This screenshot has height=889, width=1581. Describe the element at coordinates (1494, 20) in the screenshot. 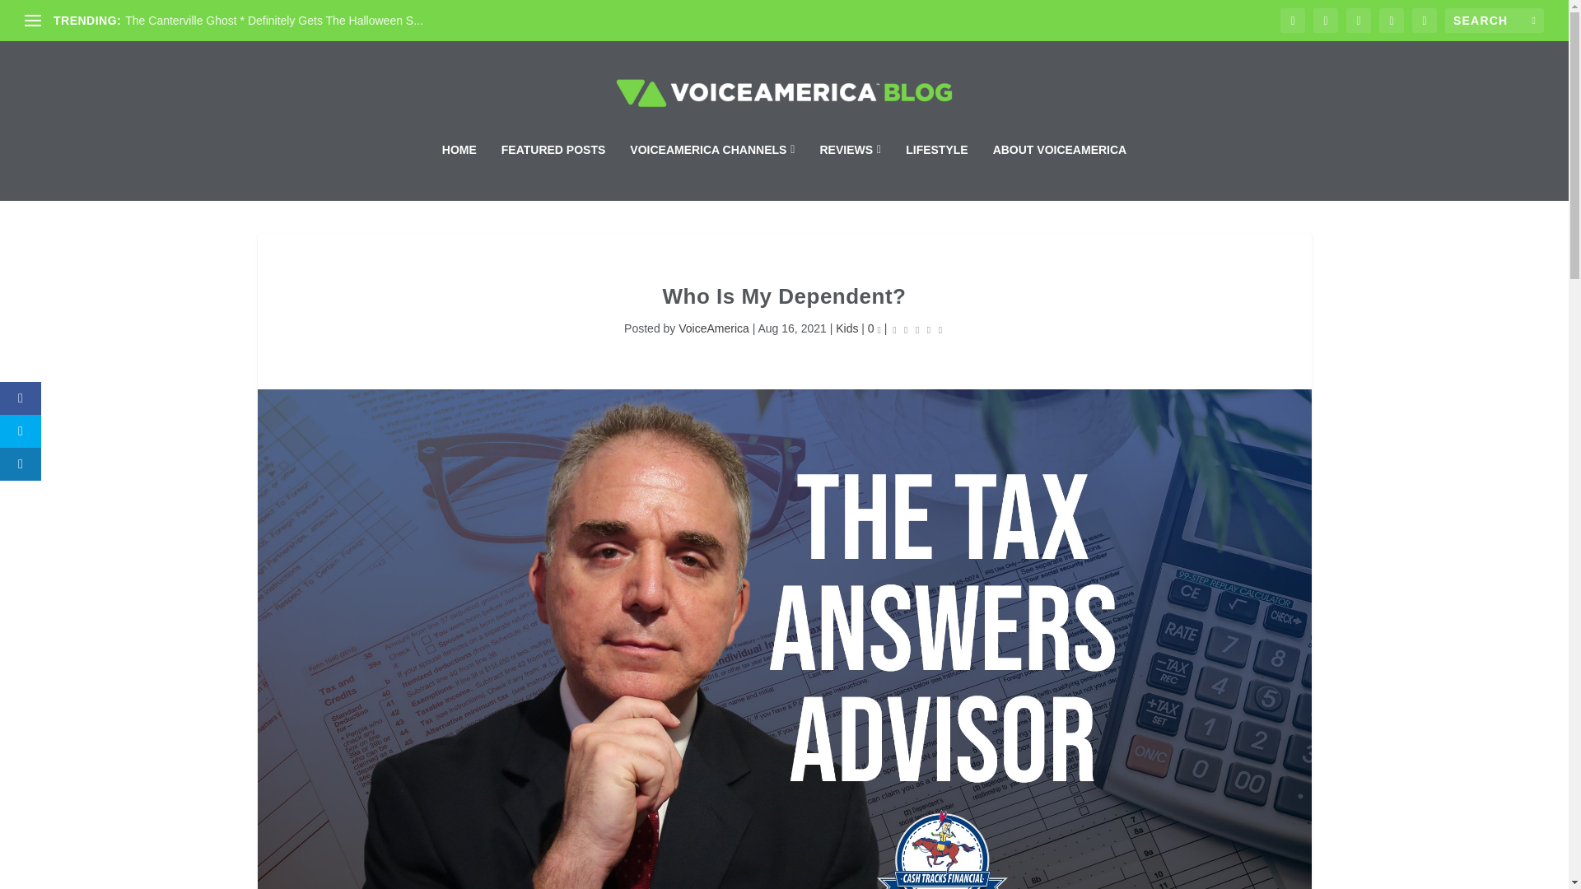

I see `Search for:` at that location.